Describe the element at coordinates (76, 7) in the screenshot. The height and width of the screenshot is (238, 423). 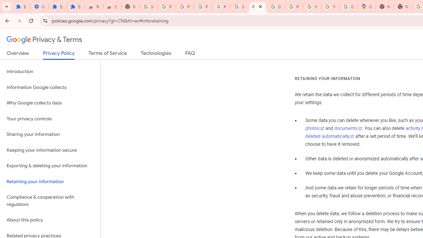
I see `Extensions` at that location.